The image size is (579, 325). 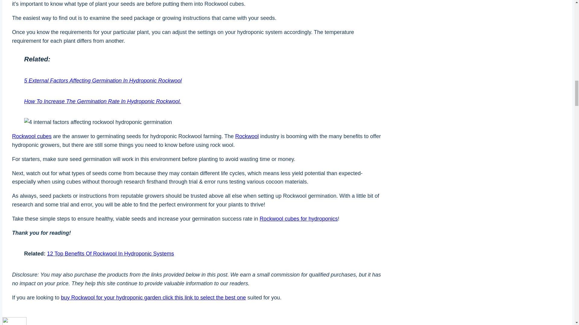 I want to click on Hydroponic Sponge or Rockwool?, so click(x=299, y=218).